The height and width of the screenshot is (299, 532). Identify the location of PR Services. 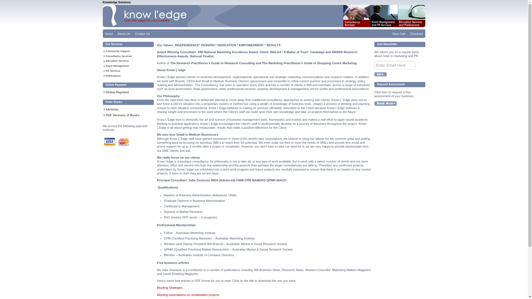
(128, 71).